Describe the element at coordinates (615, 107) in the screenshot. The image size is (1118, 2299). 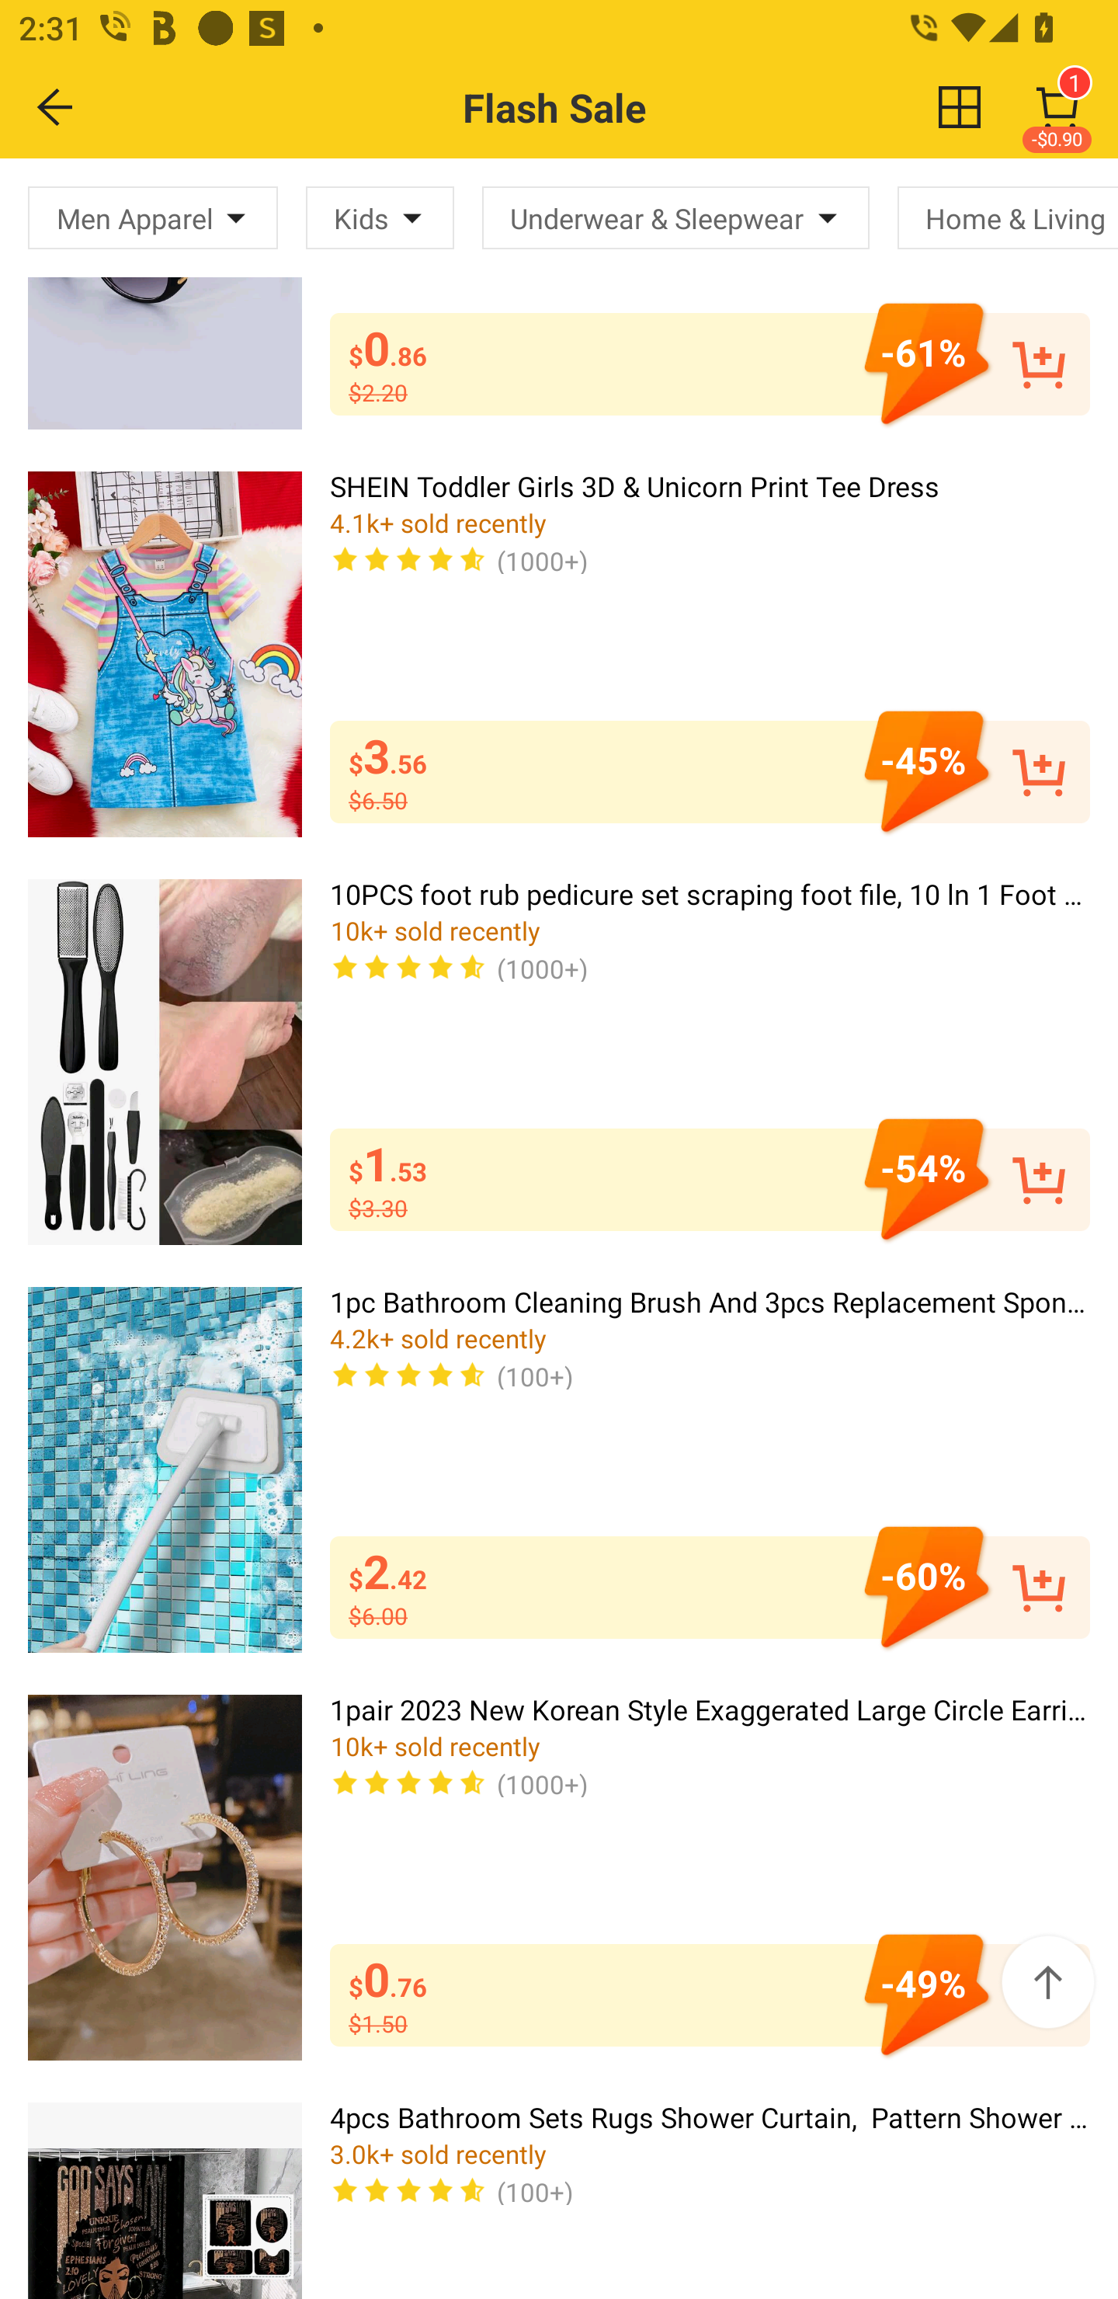
I see `Flash Sale change view 1 -$0.90` at that location.